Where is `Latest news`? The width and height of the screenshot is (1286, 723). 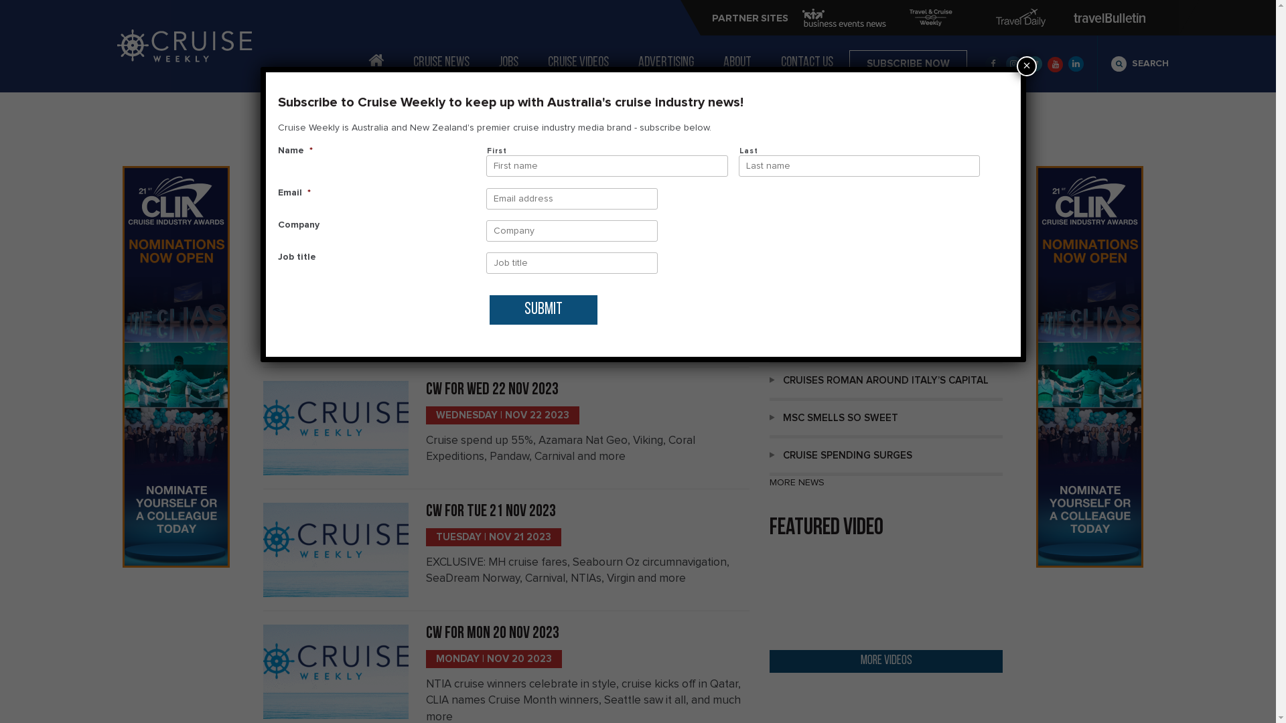
Latest news is located at coordinates (818, 269).